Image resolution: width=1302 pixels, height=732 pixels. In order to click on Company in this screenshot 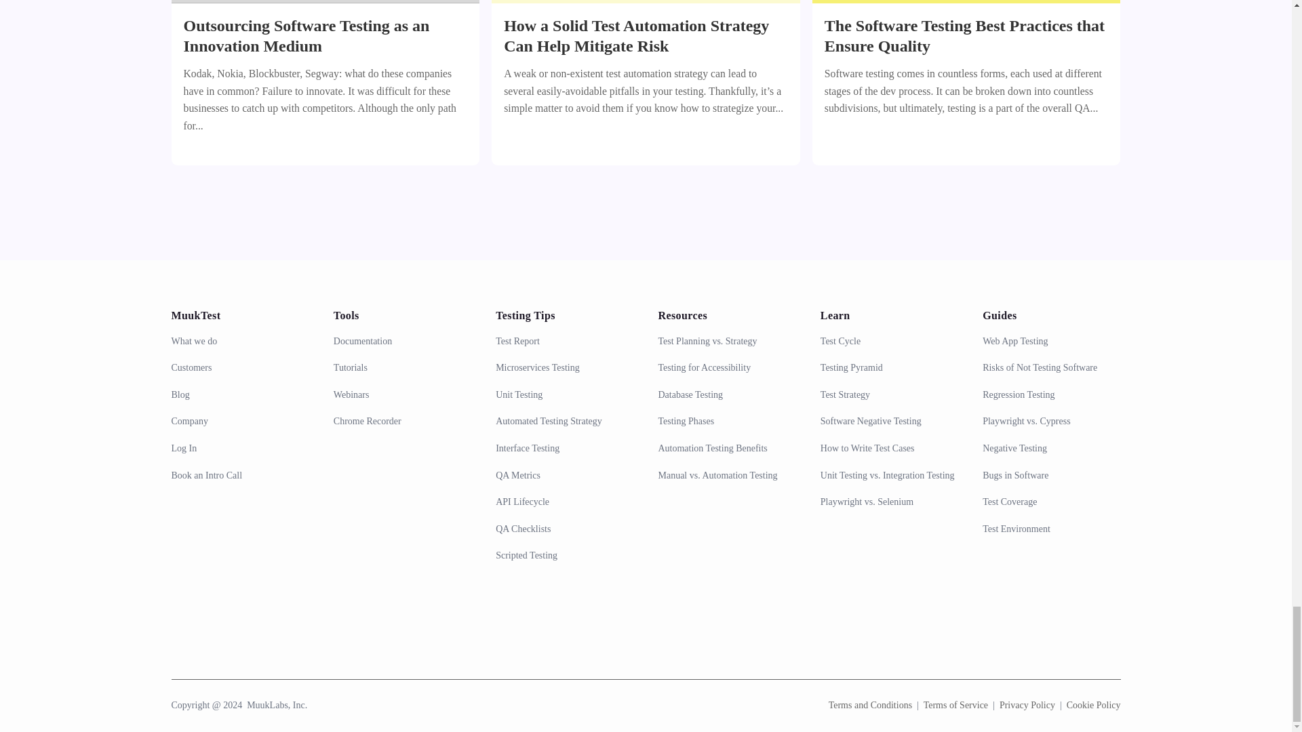, I will do `click(239, 422)`.